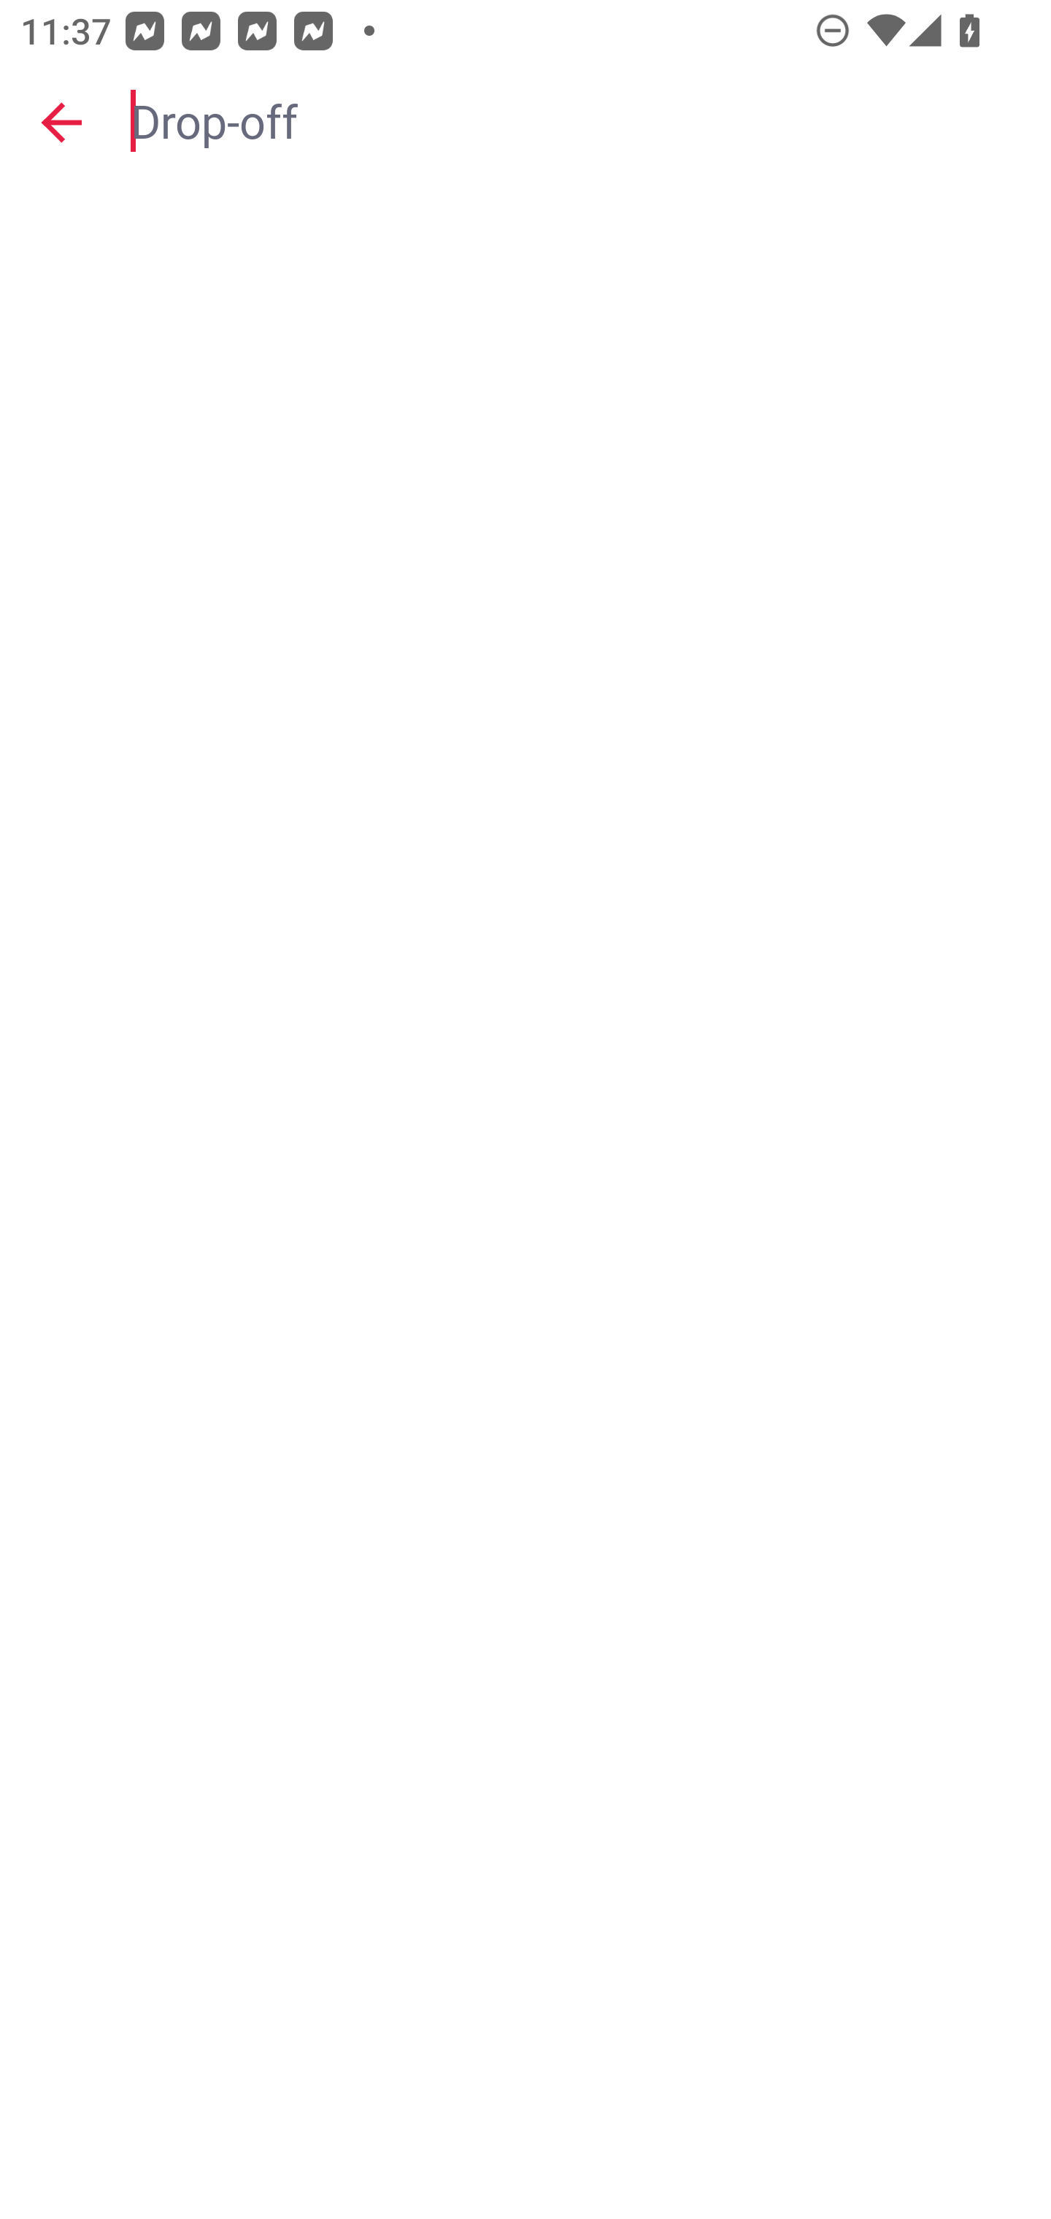  Describe the element at coordinates (577, 121) in the screenshot. I see `Drop-off, ` at that location.